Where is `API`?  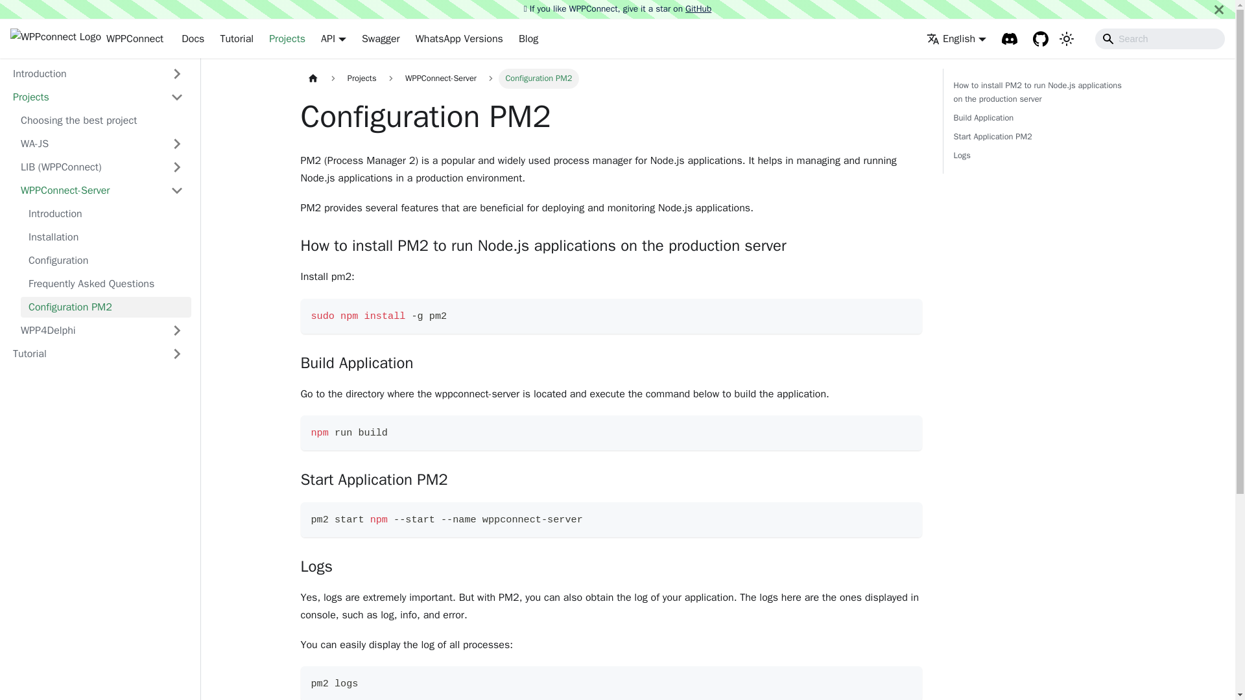 API is located at coordinates (333, 39).